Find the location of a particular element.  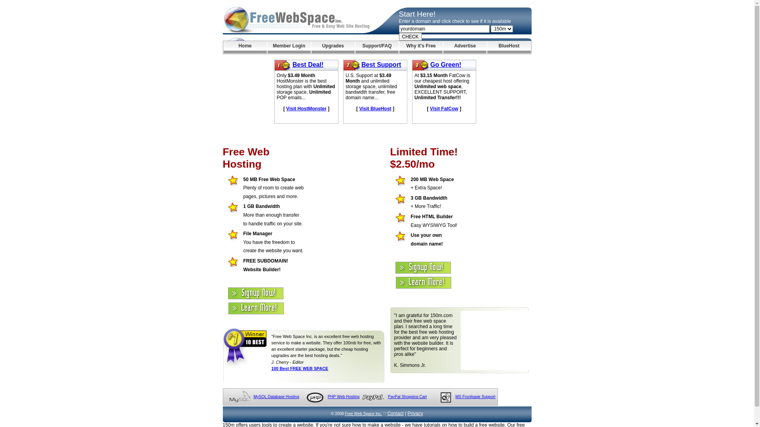

Advertise is located at coordinates (465, 47).